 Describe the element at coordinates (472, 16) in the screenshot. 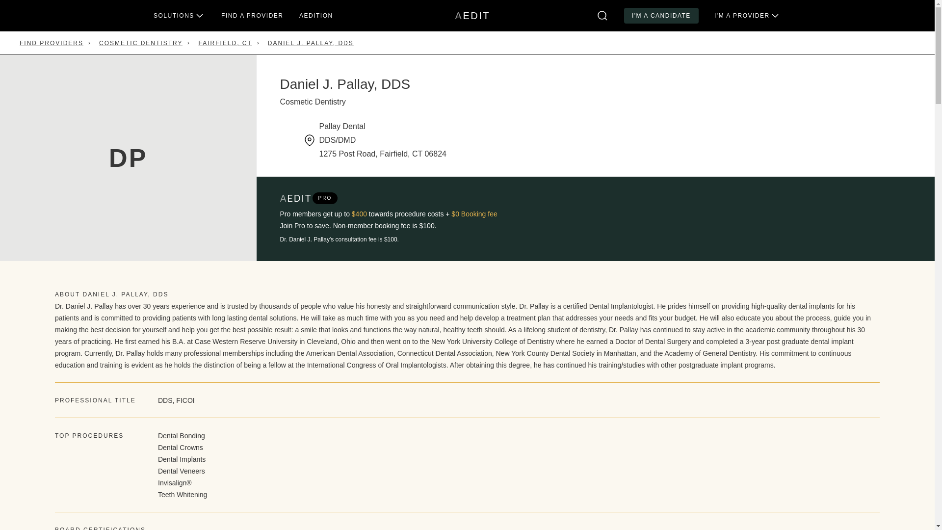

I see `FIND A PROVIDER` at that location.